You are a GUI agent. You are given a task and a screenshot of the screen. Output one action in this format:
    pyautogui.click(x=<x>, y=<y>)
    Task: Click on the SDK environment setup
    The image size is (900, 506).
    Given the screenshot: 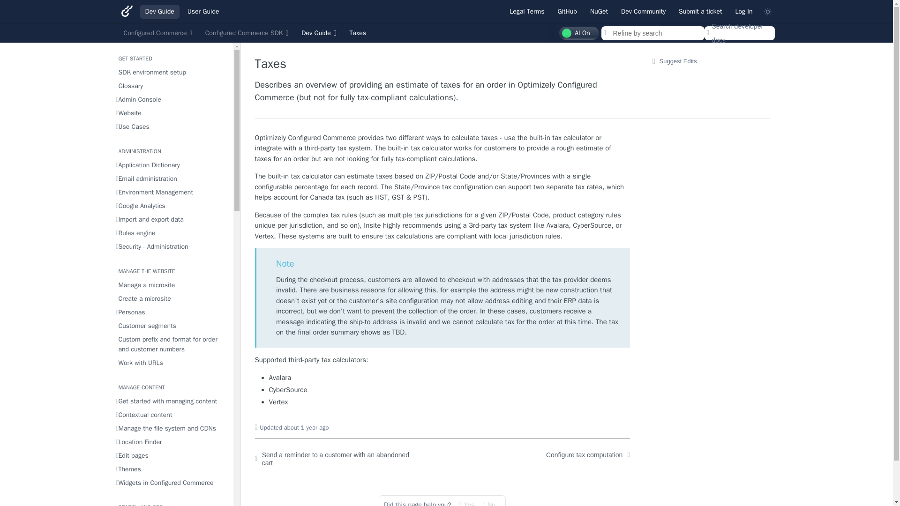 What is the action you would take?
    pyautogui.click(x=172, y=72)
    